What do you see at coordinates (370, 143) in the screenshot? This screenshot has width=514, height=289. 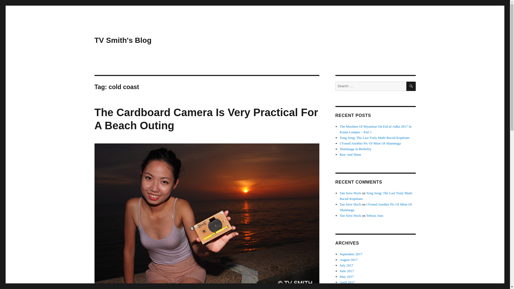 I see `I Found Another Pic Of Mine Of Shanmuga` at bounding box center [370, 143].